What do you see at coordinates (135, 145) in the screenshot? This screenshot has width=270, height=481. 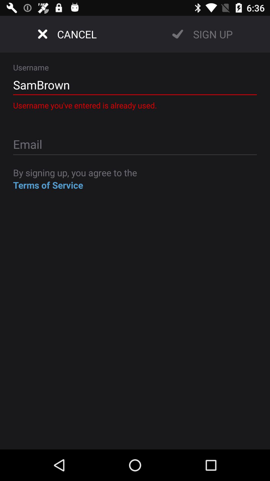 I see `put email` at bounding box center [135, 145].